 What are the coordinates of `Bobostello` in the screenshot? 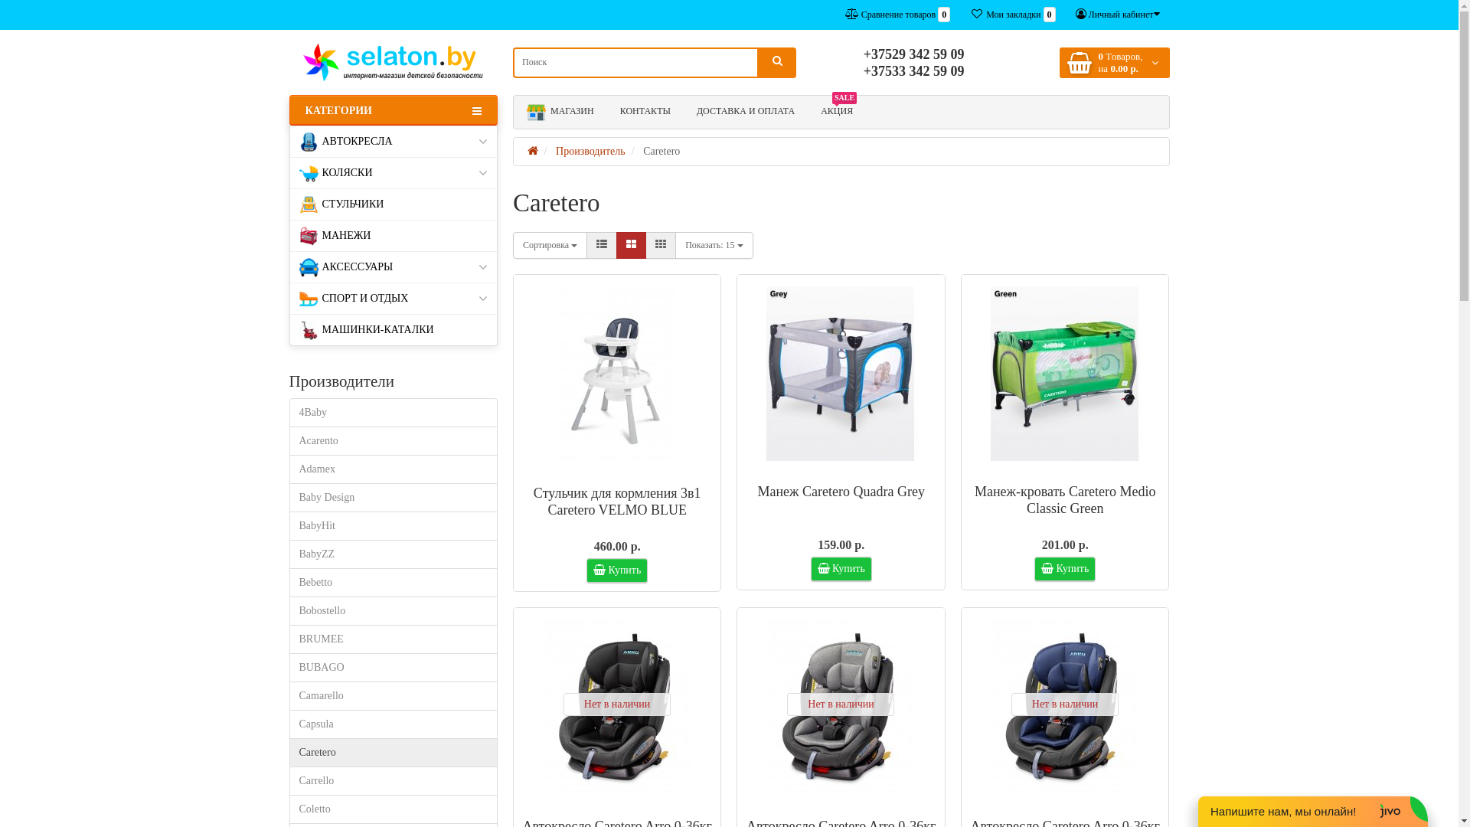 It's located at (394, 611).